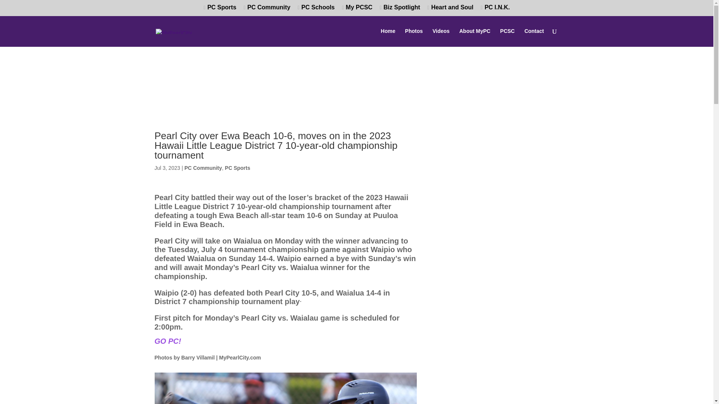  Describe the element at coordinates (237, 168) in the screenshot. I see `PC Sports` at that location.